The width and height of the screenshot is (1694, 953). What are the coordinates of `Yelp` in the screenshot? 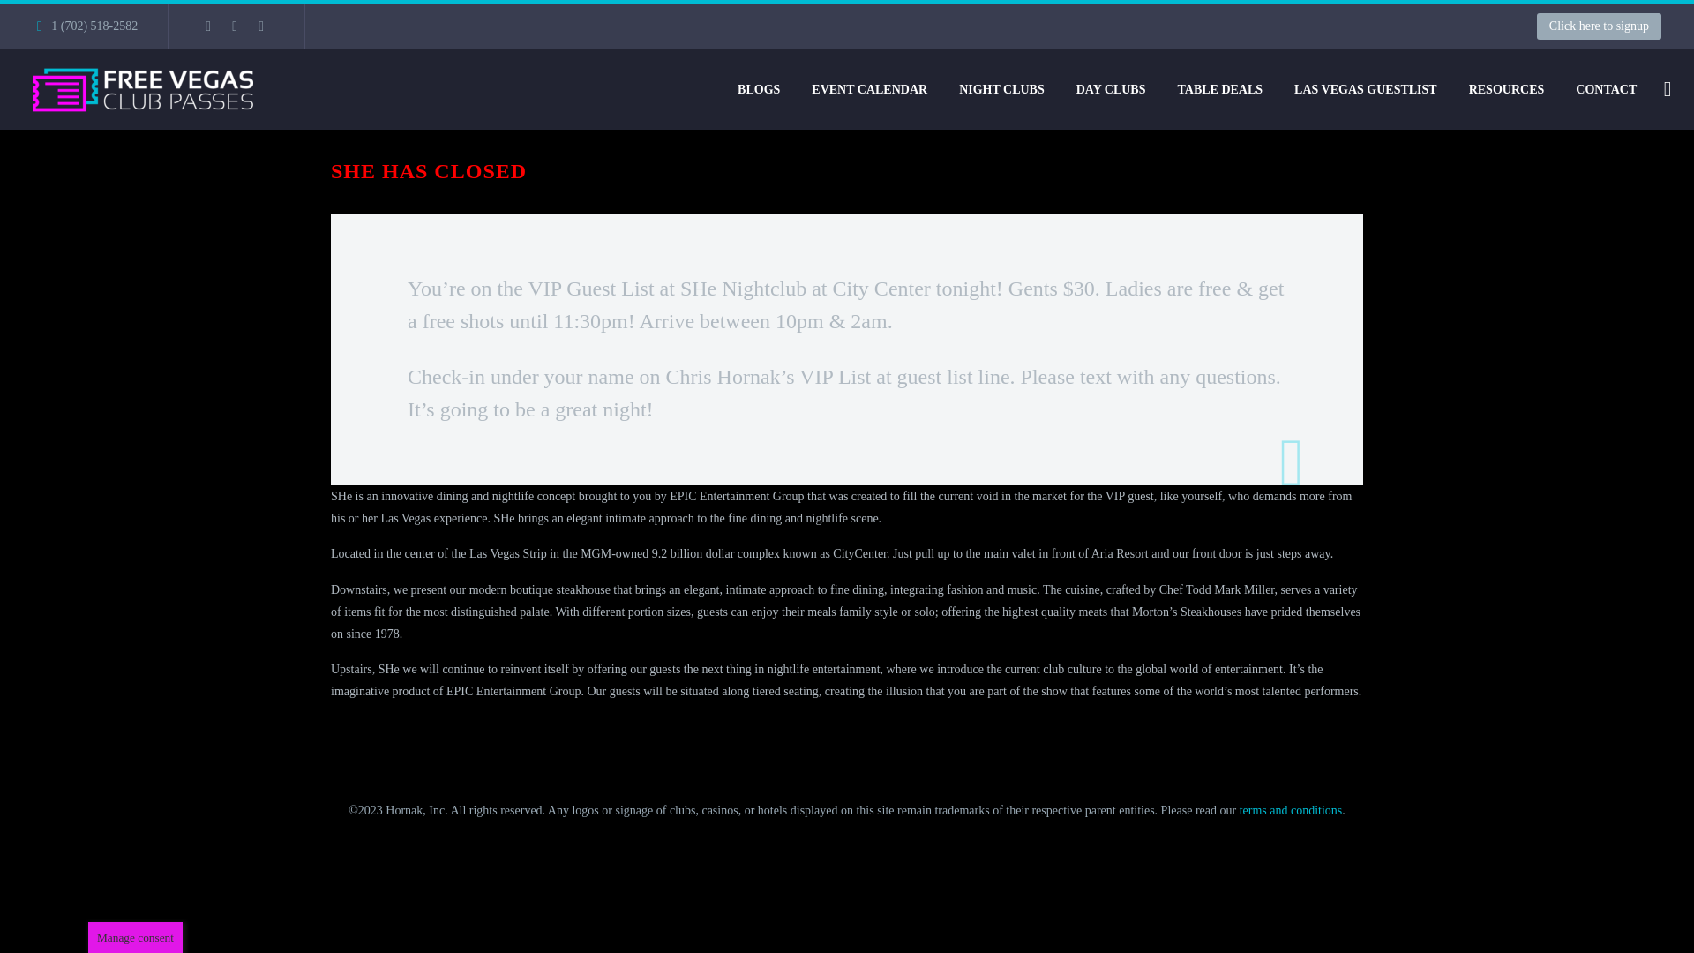 It's located at (261, 26).